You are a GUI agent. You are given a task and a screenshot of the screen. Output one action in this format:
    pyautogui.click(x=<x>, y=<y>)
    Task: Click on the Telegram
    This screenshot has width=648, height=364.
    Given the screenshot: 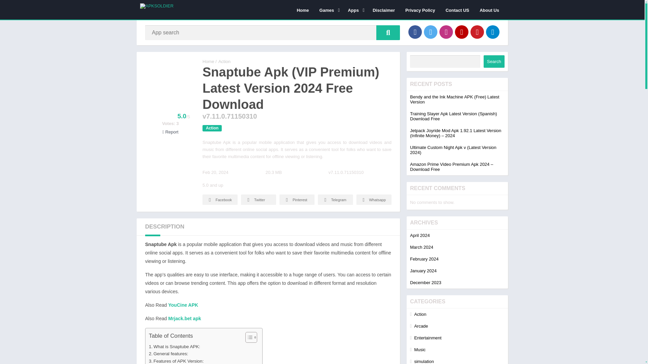 What is the action you would take?
    pyautogui.click(x=493, y=32)
    